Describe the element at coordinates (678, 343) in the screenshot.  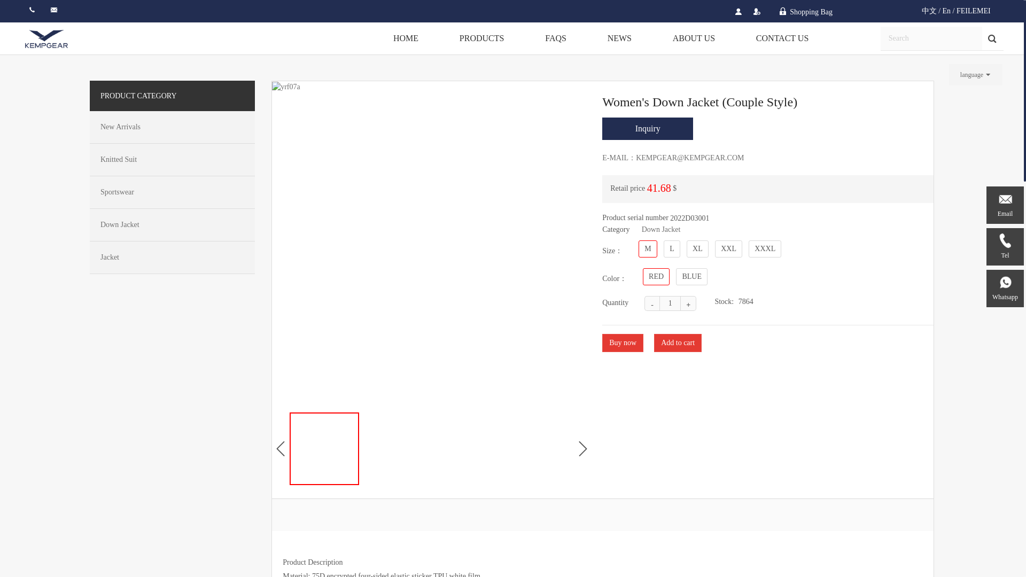
I see `Add to cart` at that location.